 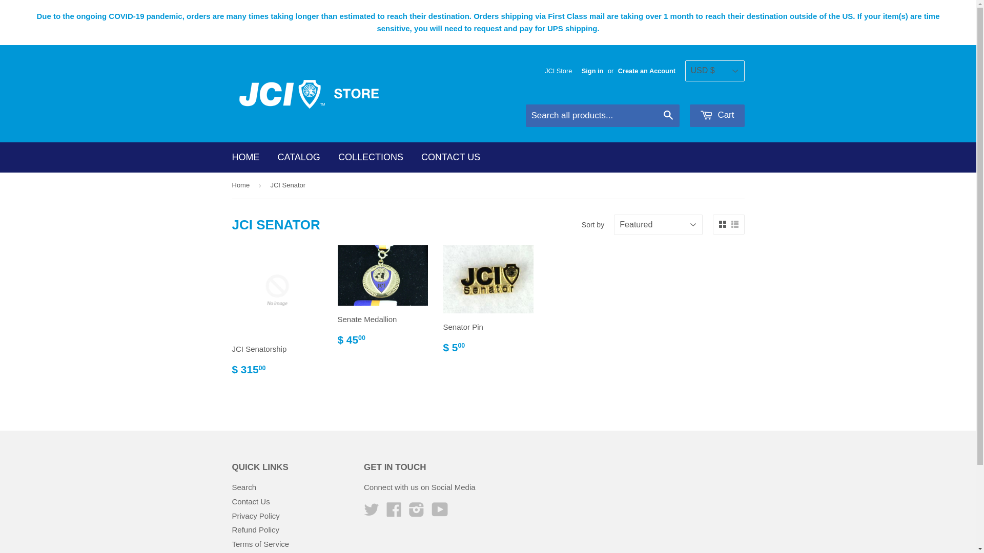 I want to click on Refund Policy, so click(x=255, y=529).